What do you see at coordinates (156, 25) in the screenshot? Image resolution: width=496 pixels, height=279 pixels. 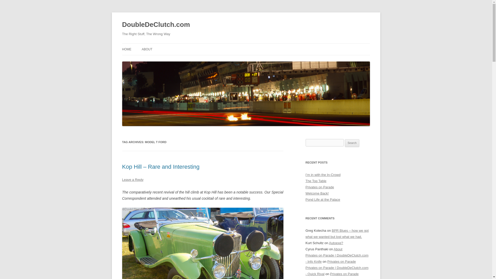 I see `DoubleDeClutch.com` at bounding box center [156, 25].